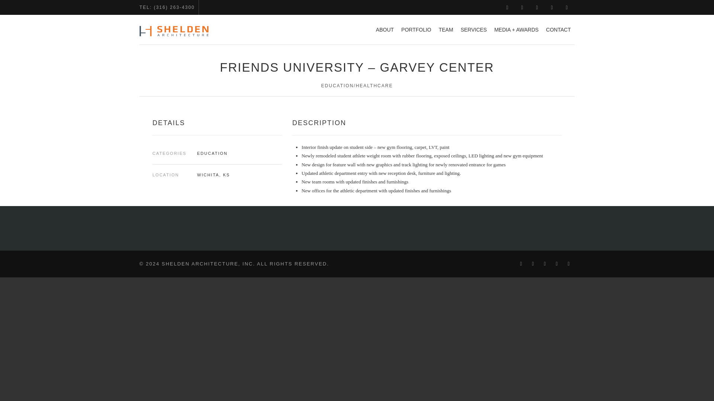  Describe the element at coordinates (507, 7) in the screenshot. I see `Facebook` at that location.